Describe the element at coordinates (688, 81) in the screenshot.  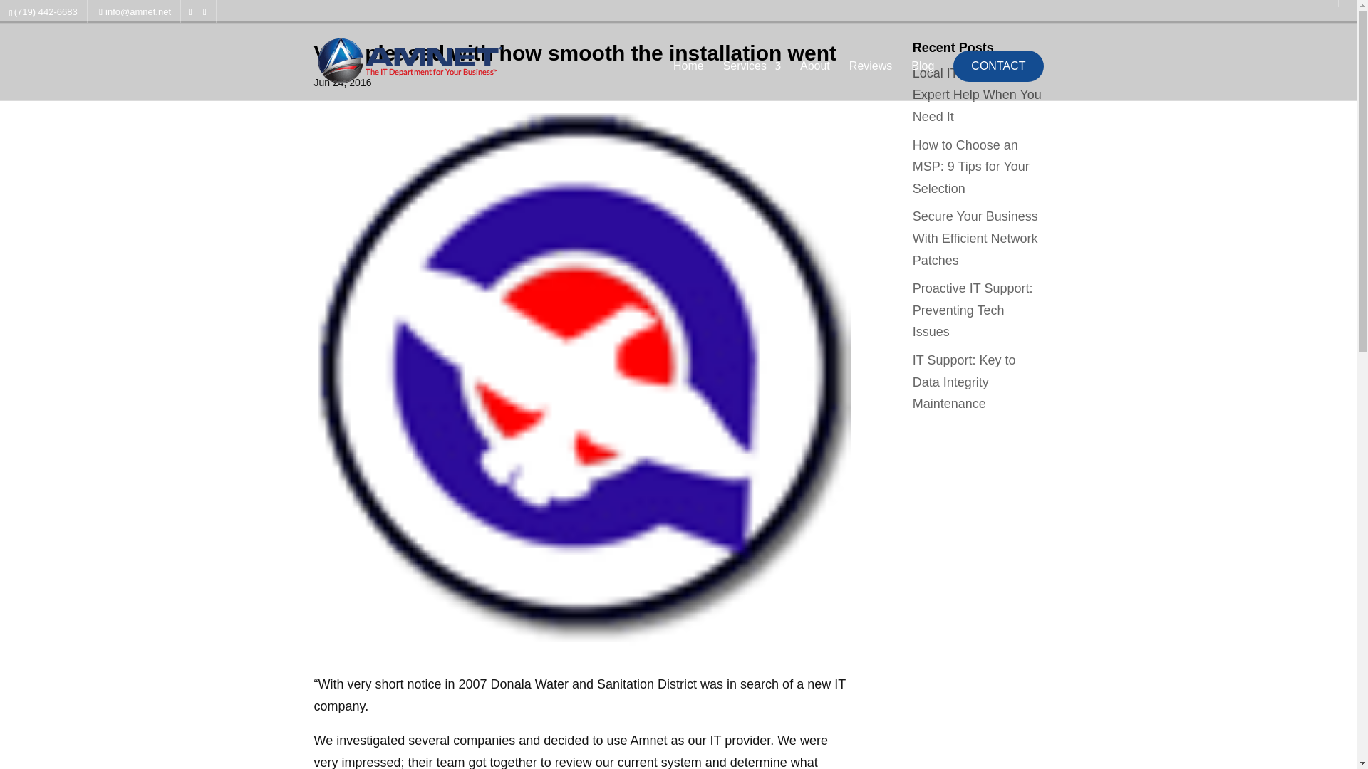
I see `Amnet It Services` at that location.